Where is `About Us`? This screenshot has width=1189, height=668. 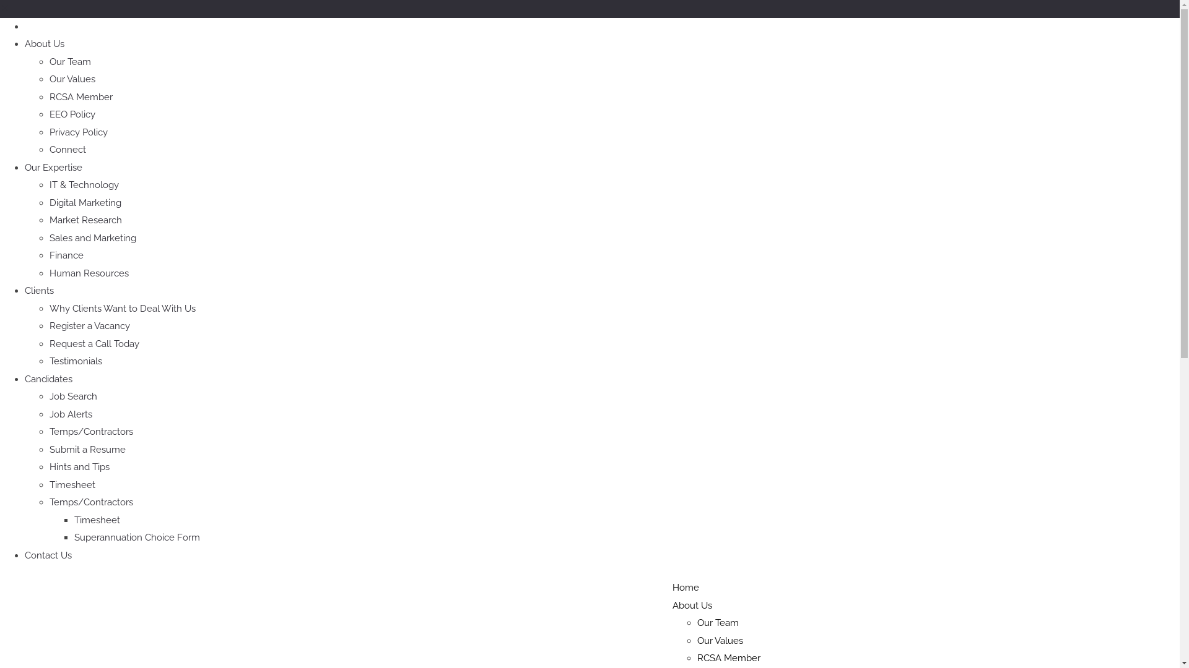
About Us is located at coordinates (45, 44).